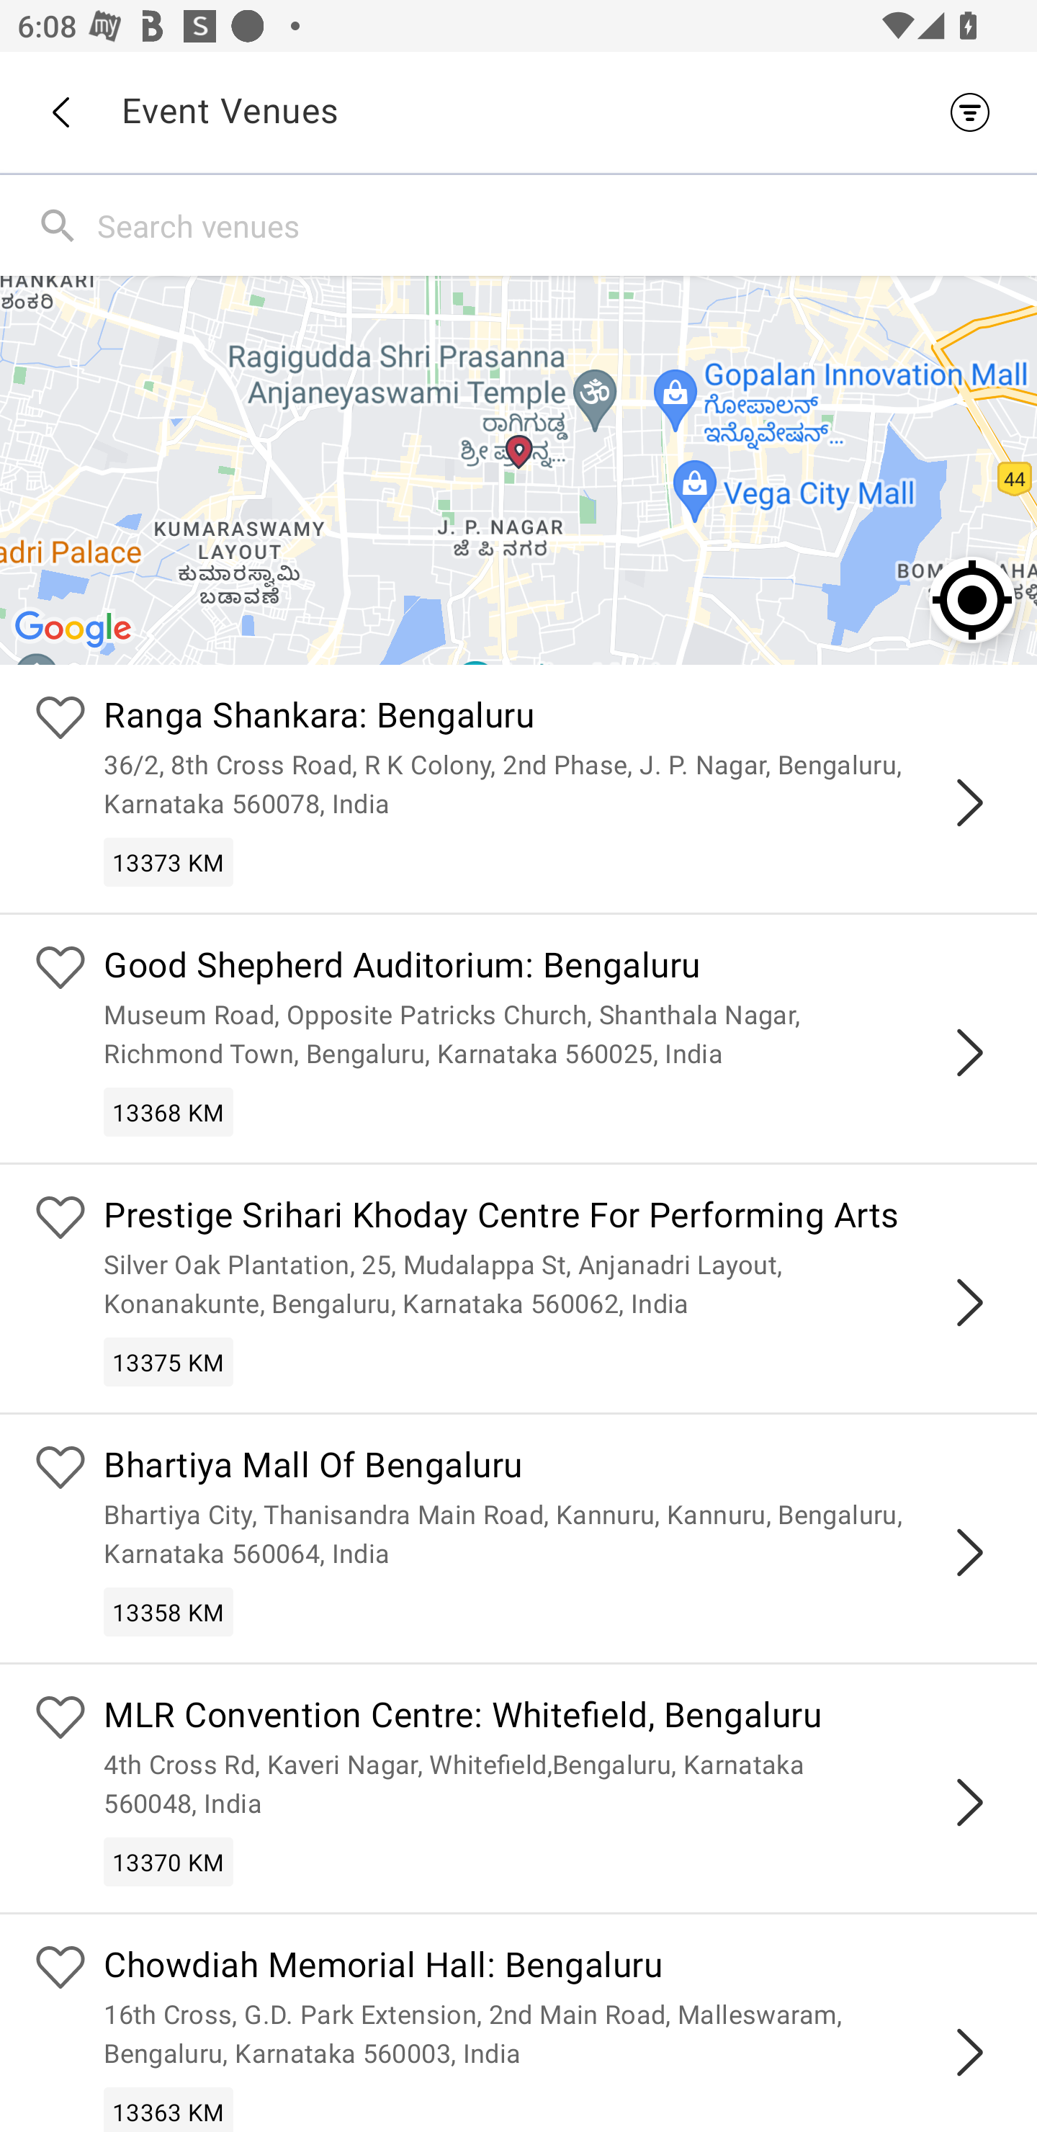 The width and height of the screenshot is (1037, 2132). What do you see at coordinates (553, 719) in the screenshot?
I see `Ranga Shankara: Bengaluru` at bounding box center [553, 719].